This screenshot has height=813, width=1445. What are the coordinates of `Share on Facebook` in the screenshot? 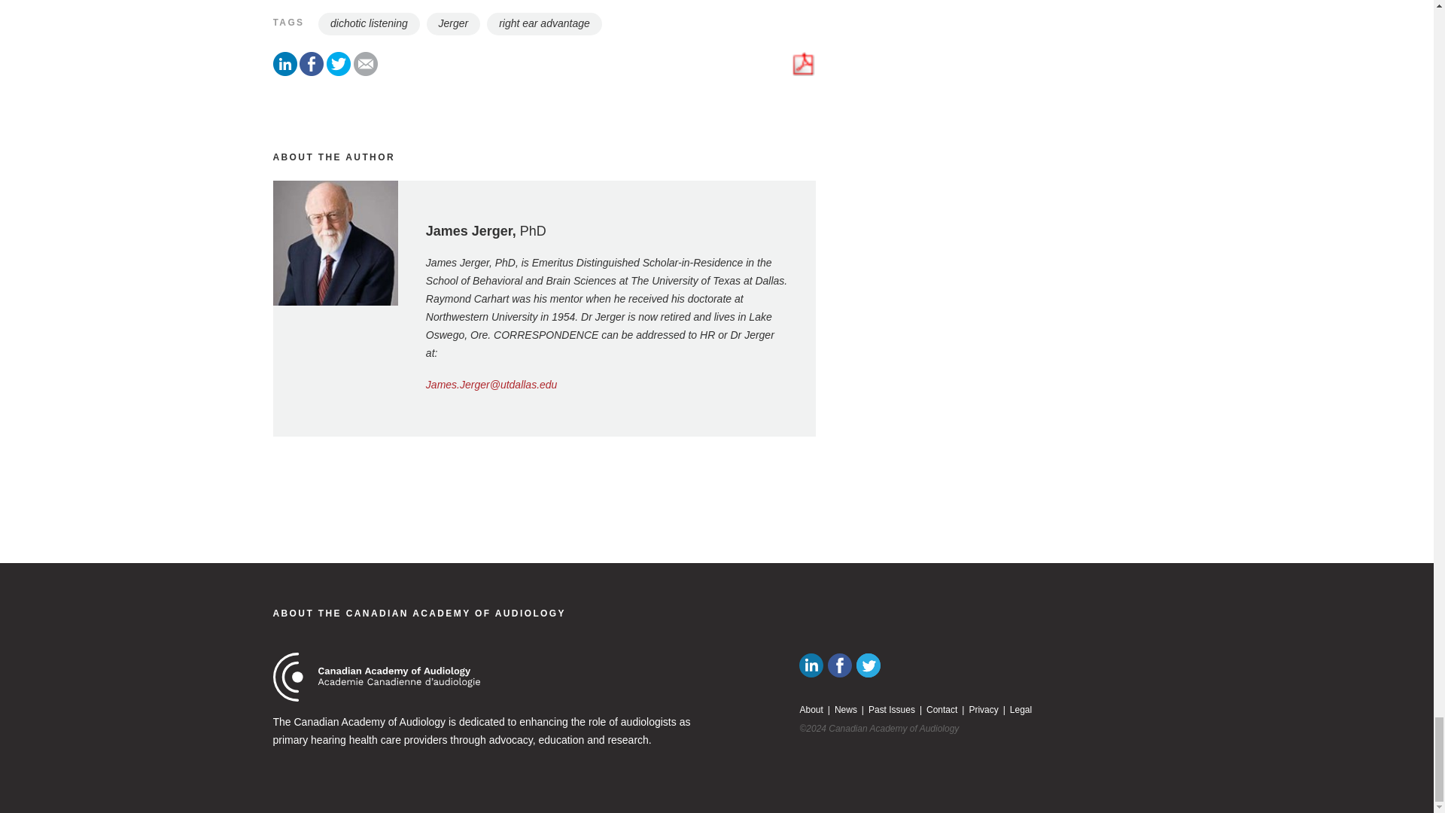 It's located at (312, 72).